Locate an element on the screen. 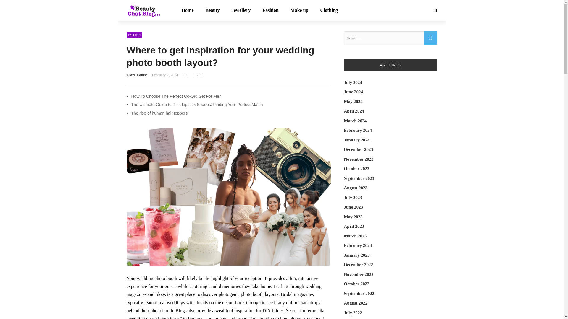  FASHION is located at coordinates (134, 35).